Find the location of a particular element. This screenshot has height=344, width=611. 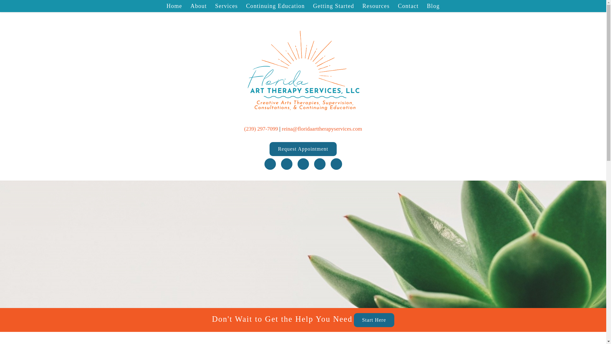

Getting Started is located at coordinates (334, 6).